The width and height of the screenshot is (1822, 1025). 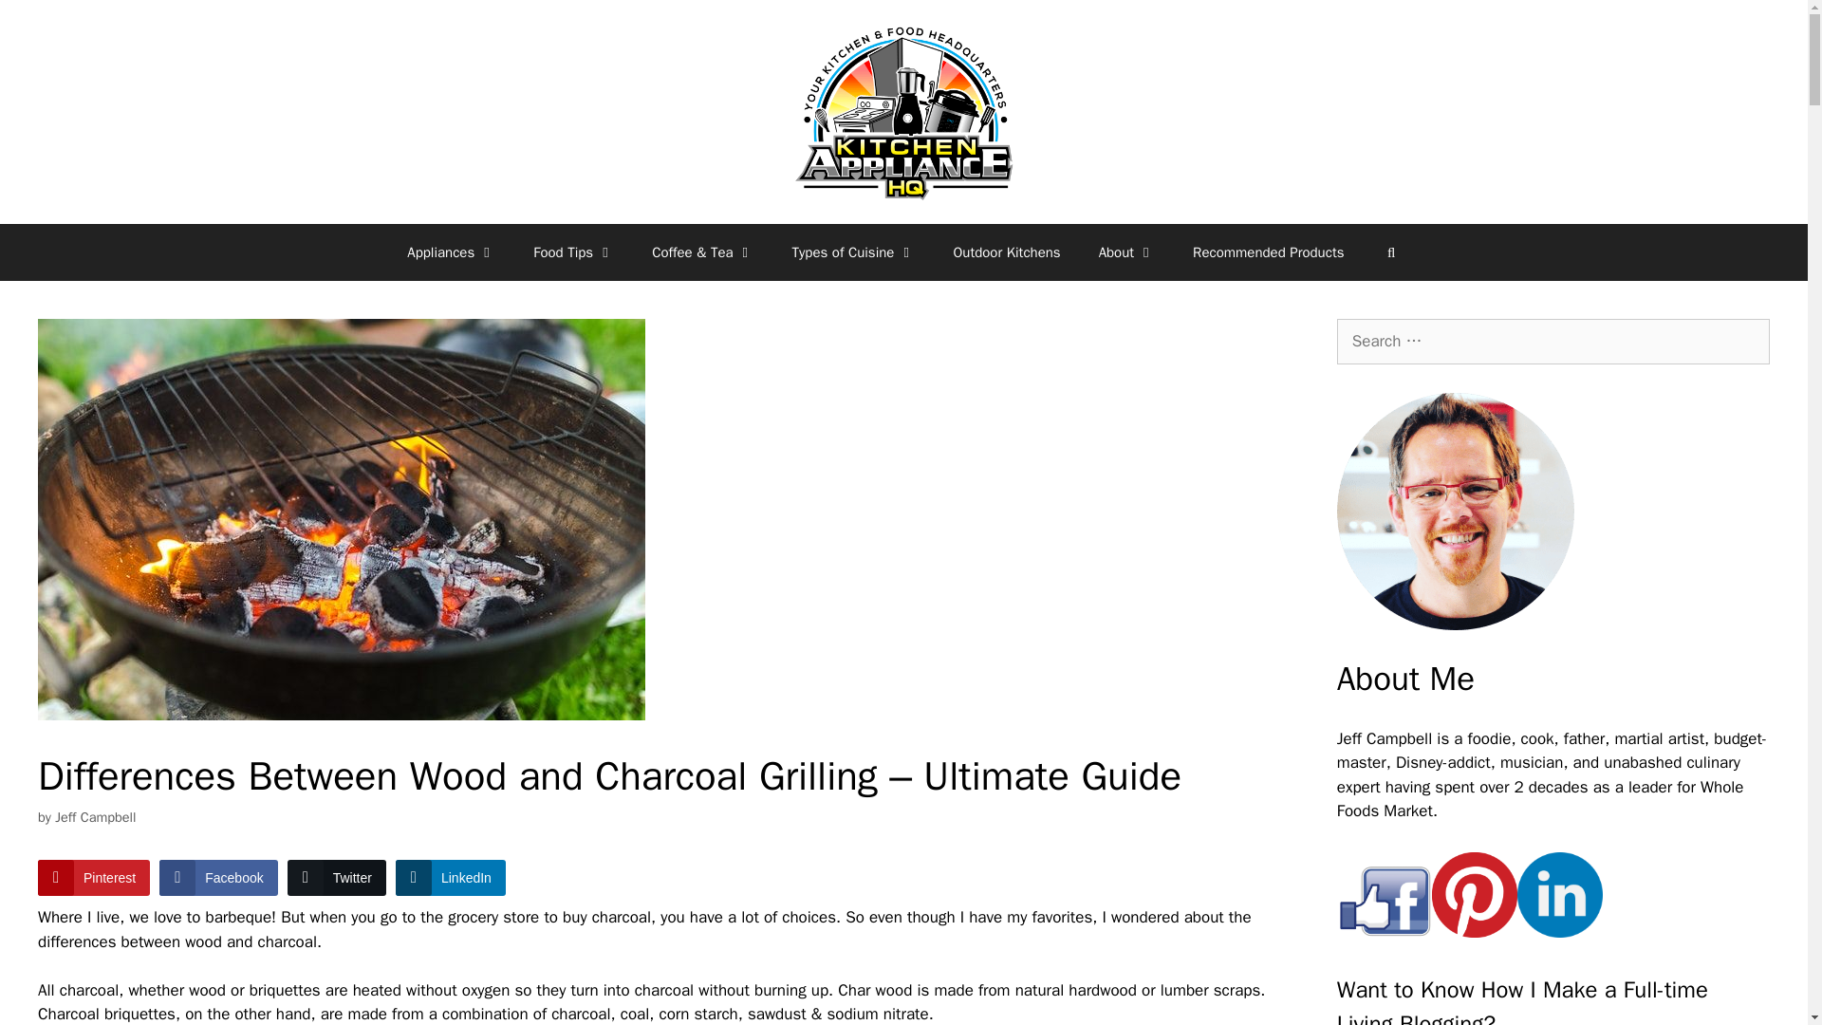 I want to click on Appliances, so click(x=450, y=252).